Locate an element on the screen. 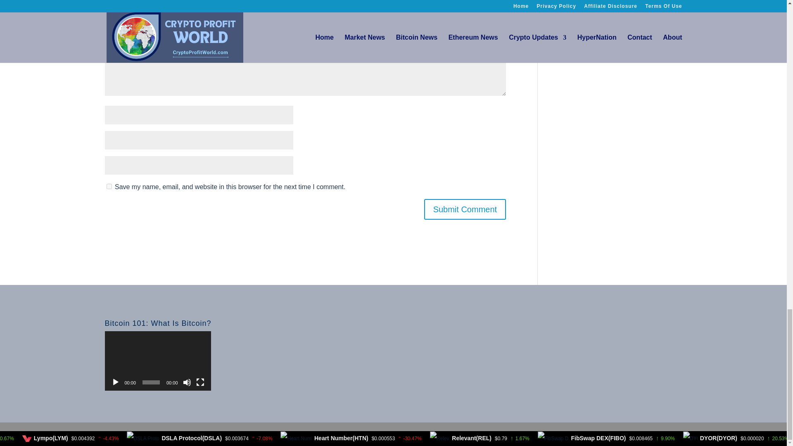  Mute is located at coordinates (187, 382).